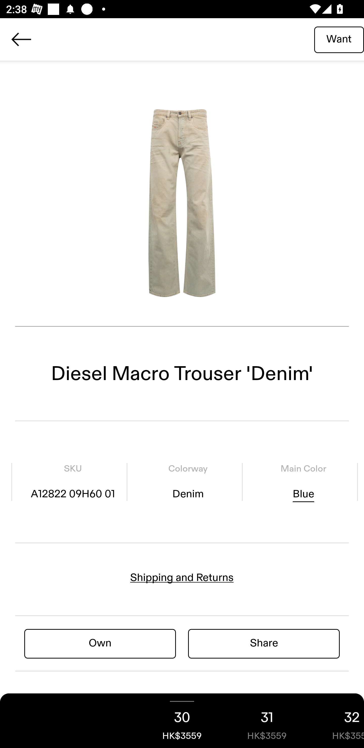  I want to click on Shipping and Returns, so click(182, 578).